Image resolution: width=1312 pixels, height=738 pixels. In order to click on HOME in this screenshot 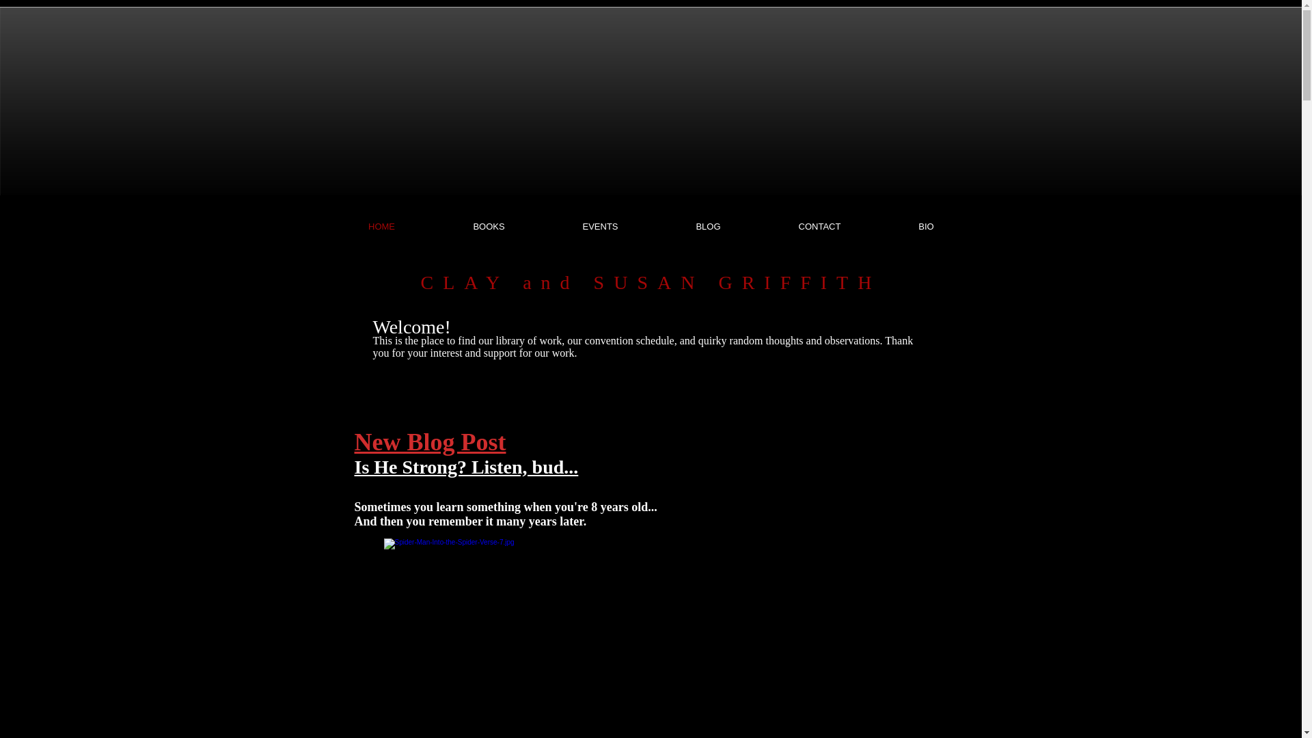, I will do `click(381, 227)`.